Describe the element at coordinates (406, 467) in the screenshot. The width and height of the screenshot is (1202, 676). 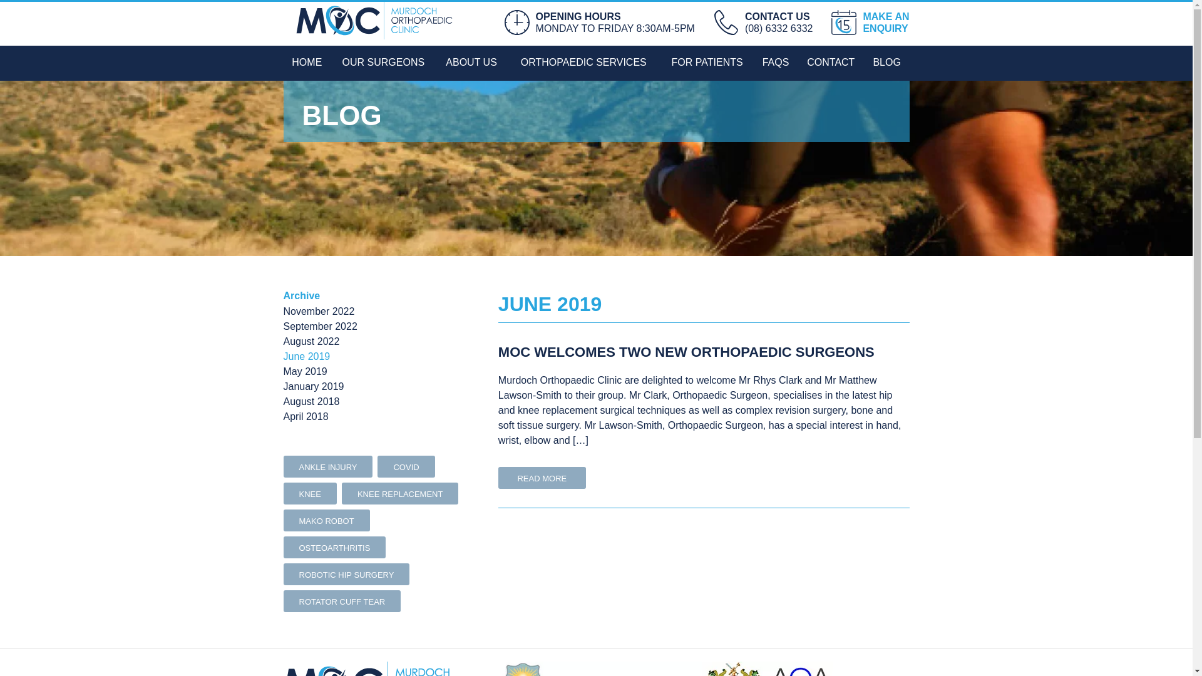
I see `COVID` at that location.